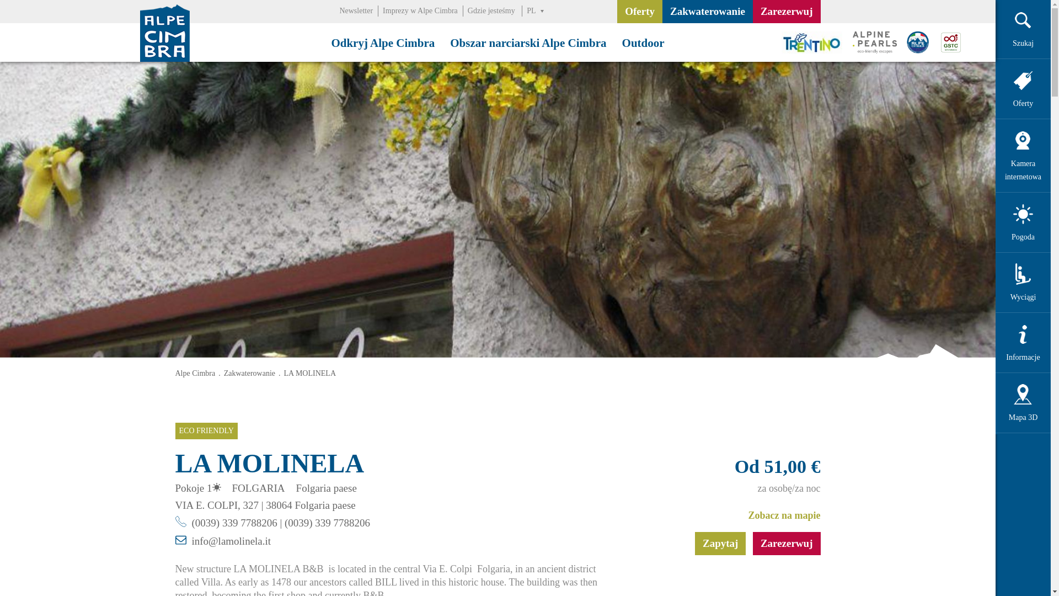 Image resolution: width=1059 pixels, height=596 pixels. Describe the element at coordinates (355, 10) in the screenshot. I see `Newsletter` at that location.